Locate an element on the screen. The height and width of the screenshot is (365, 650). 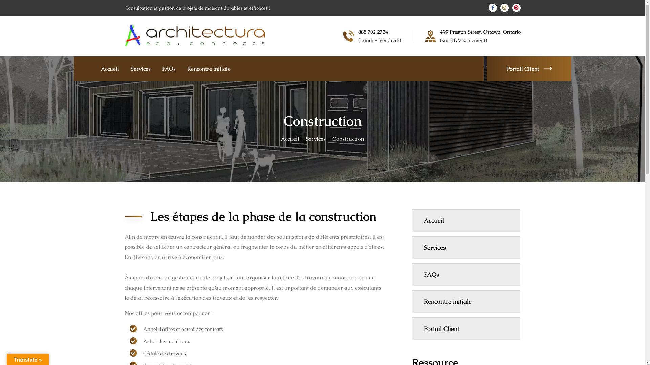
Accueil is located at coordinates (294, 139).